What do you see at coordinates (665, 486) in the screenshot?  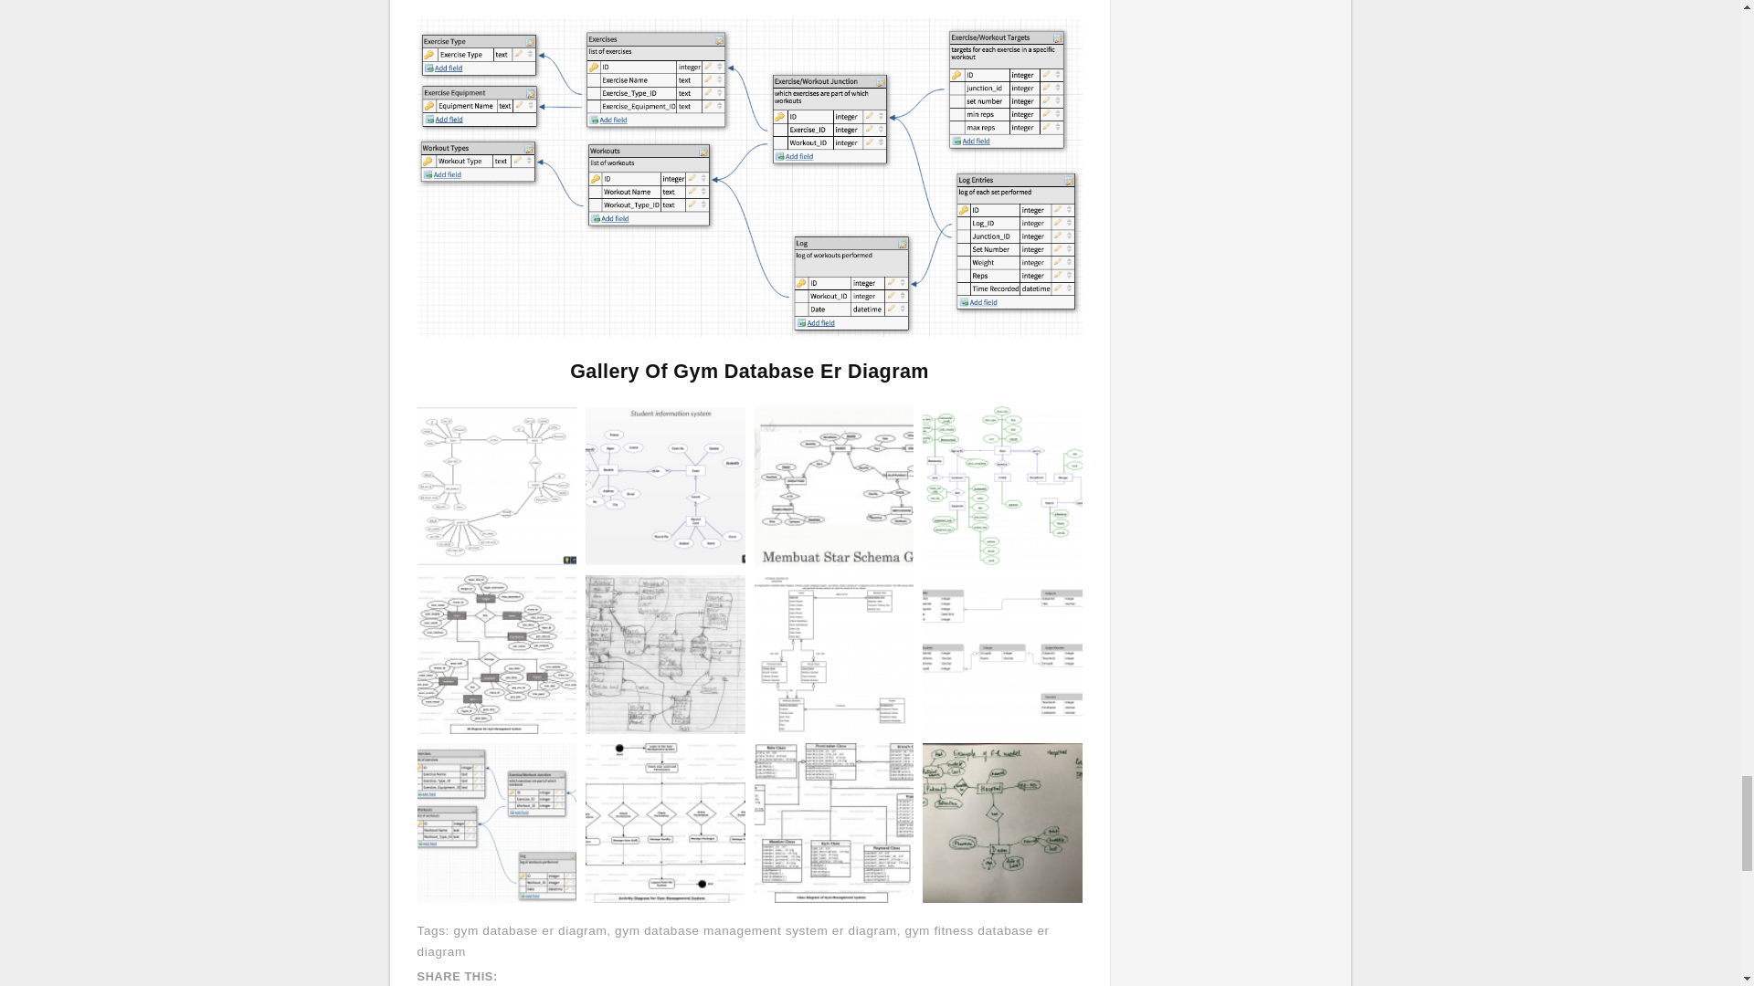 I see `Entity Relationship Diagram For Student Information System` at bounding box center [665, 486].